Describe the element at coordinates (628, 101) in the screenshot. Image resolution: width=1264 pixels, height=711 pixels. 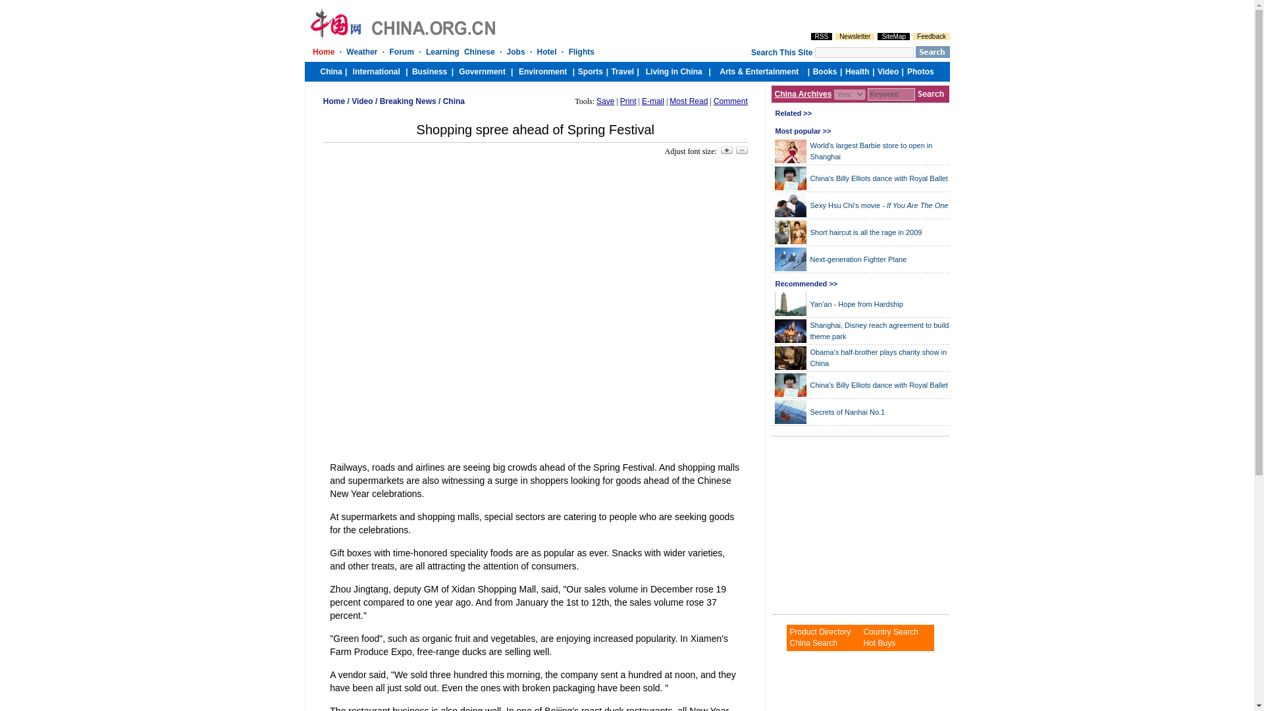
I see `Print` at that location.